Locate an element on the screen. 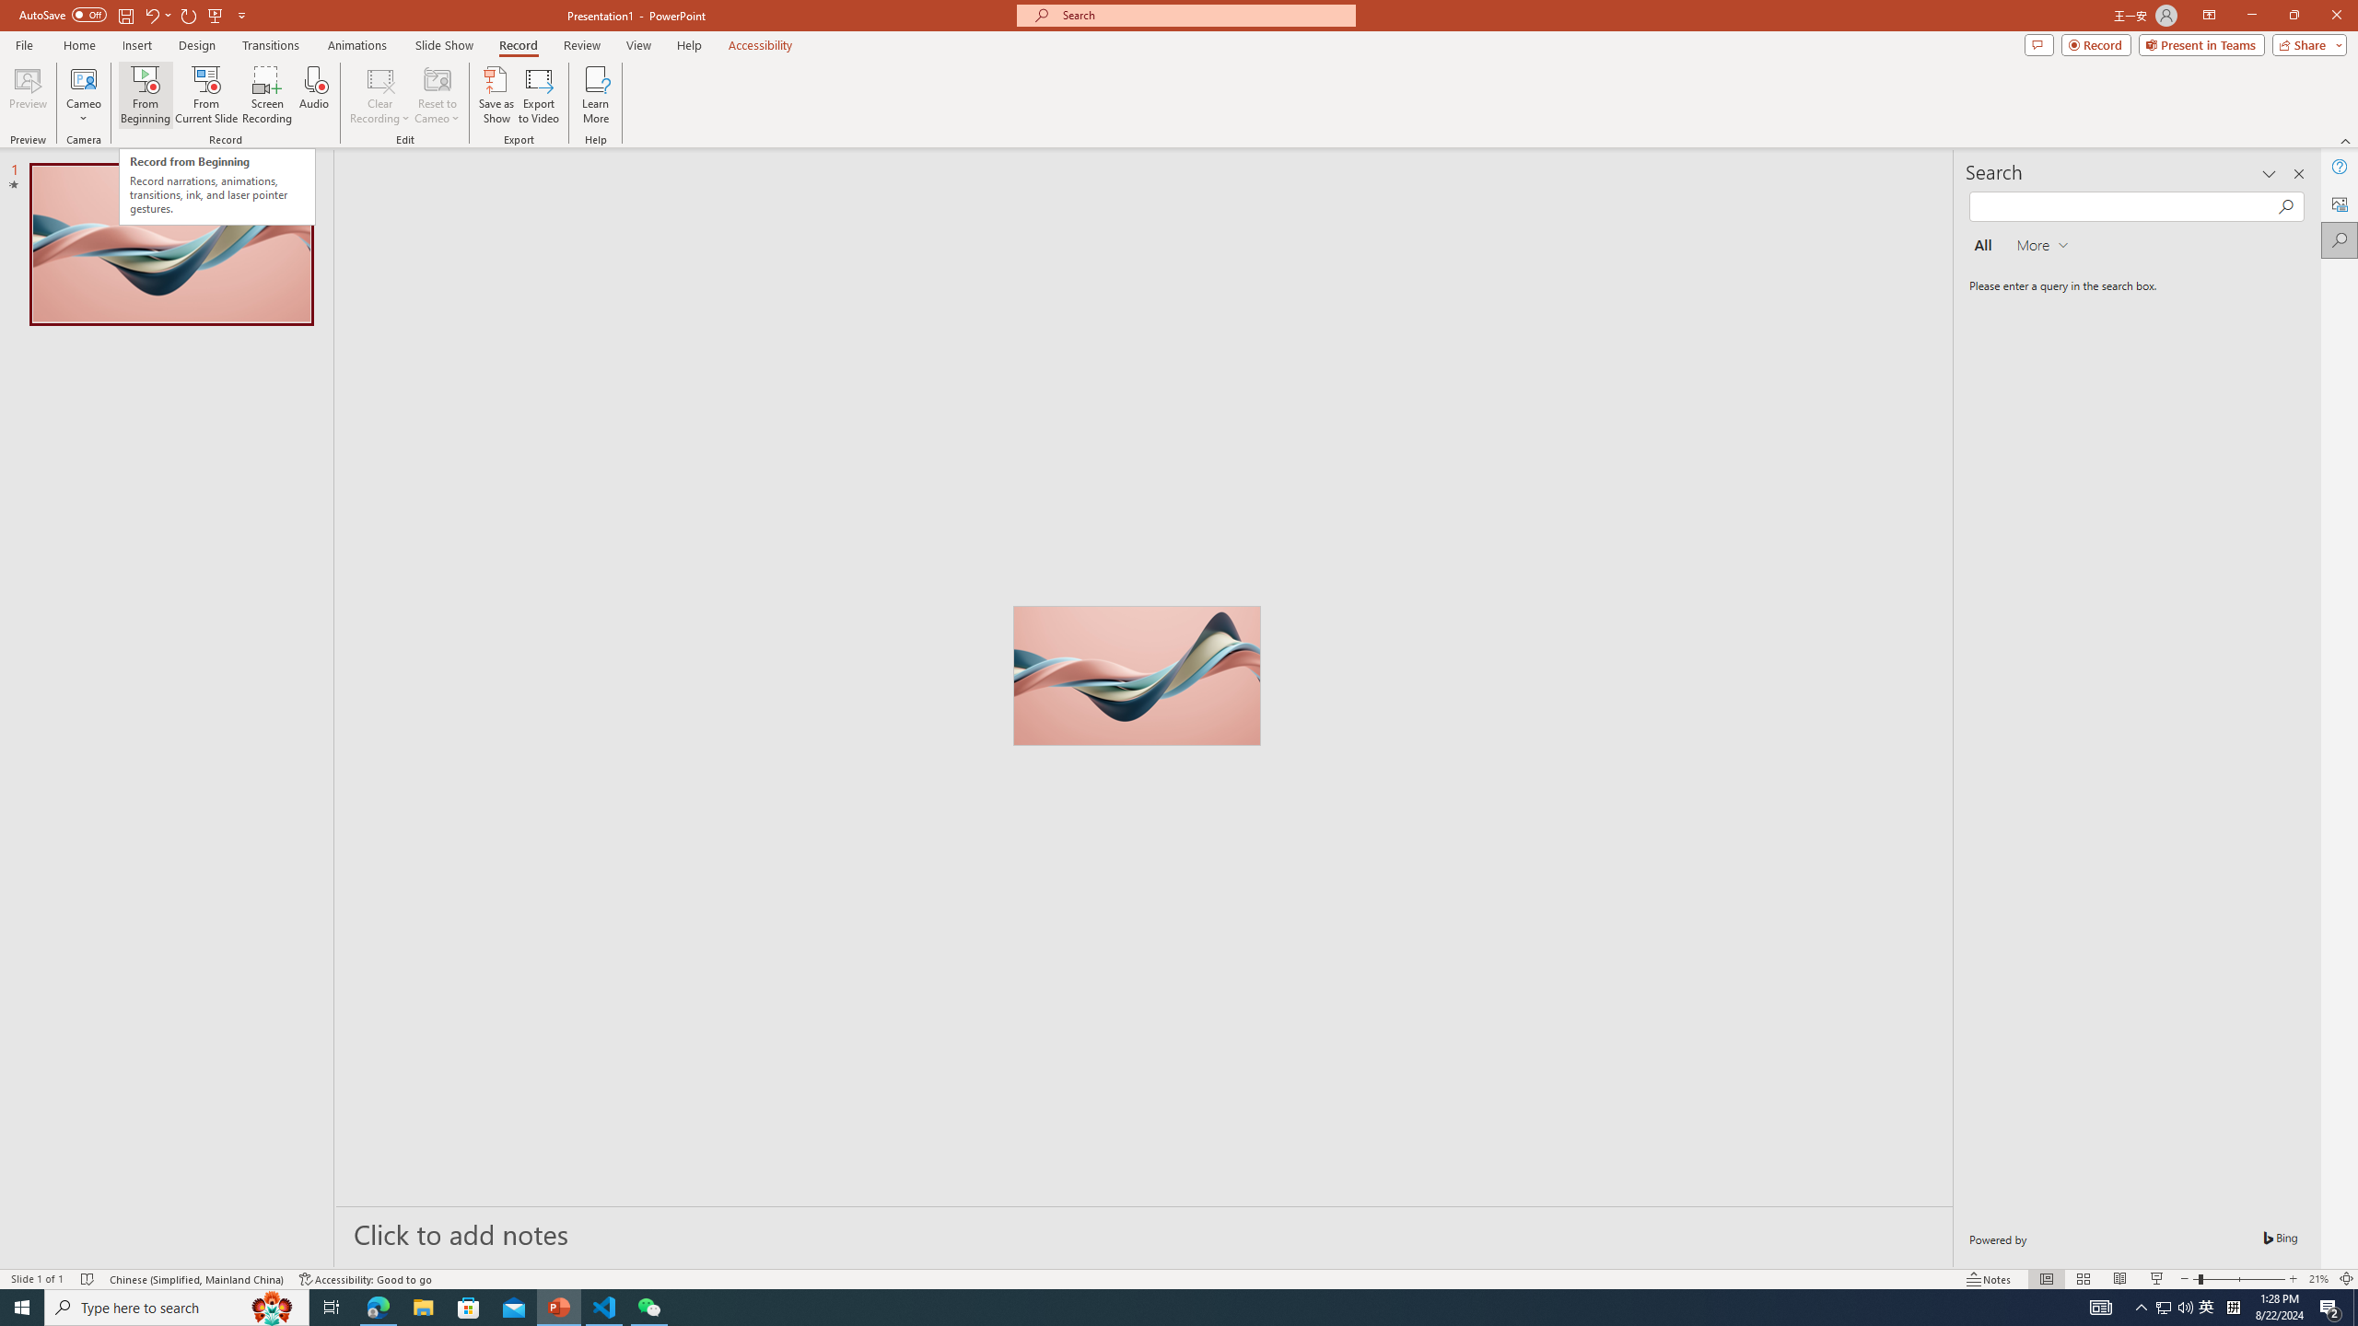 This screenshot has width=2358, height=1326. Zoom 21% is located at coordinates (2318, 1279).